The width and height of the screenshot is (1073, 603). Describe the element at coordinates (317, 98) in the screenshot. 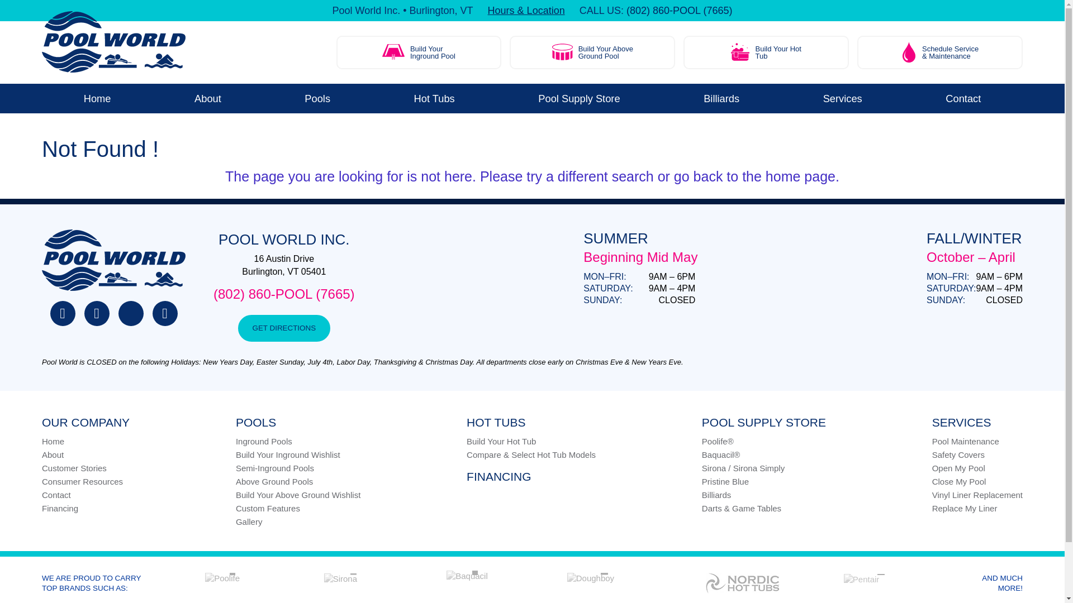

I see `Billiards` at that location.